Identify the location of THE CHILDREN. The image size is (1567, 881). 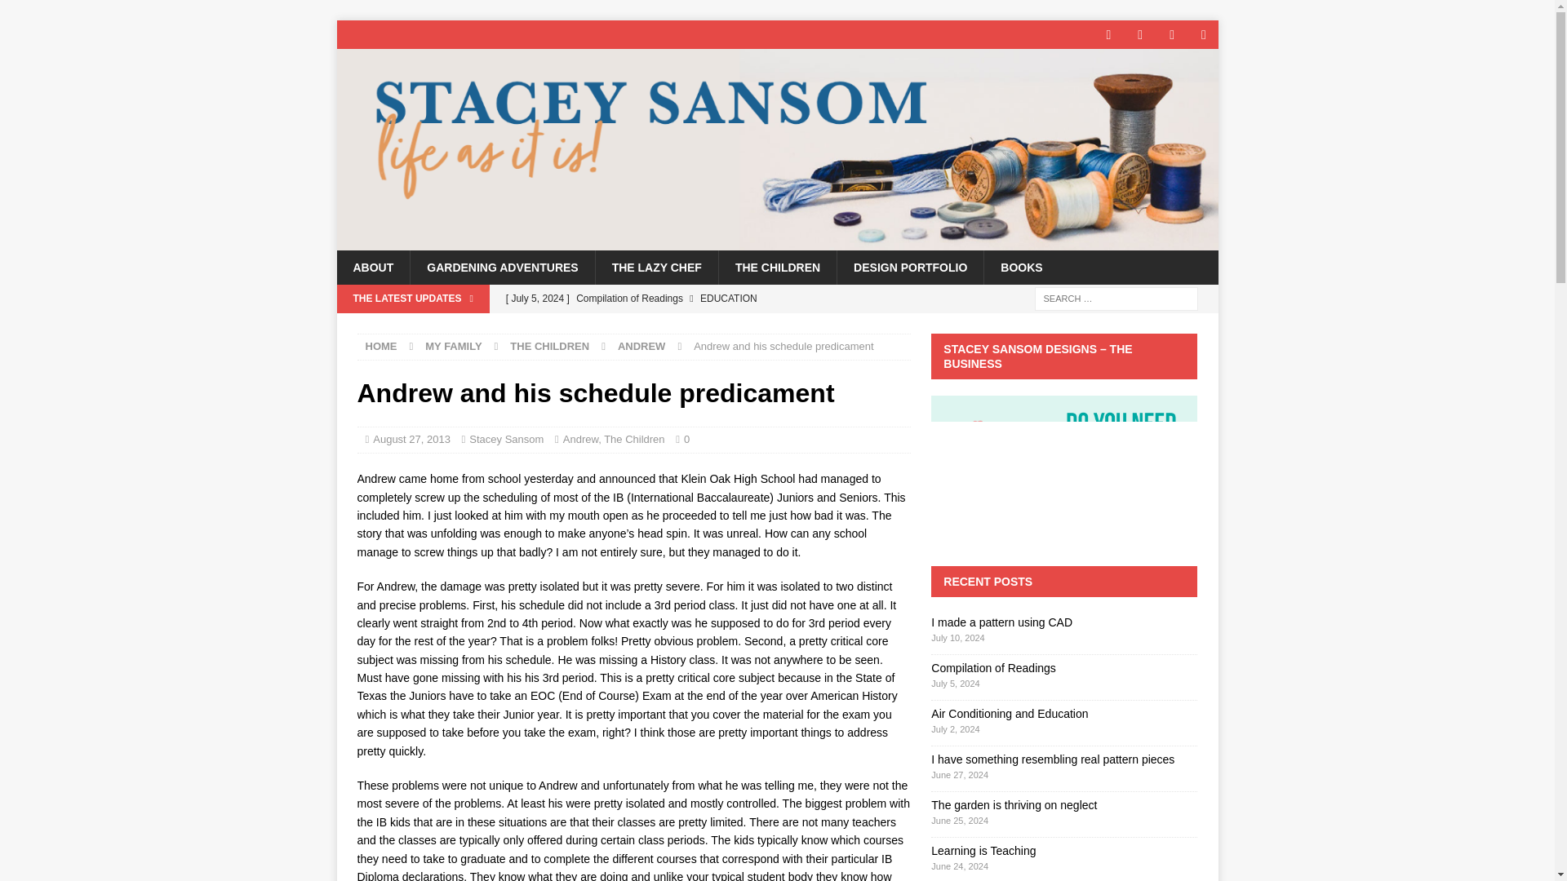
(777, 267).